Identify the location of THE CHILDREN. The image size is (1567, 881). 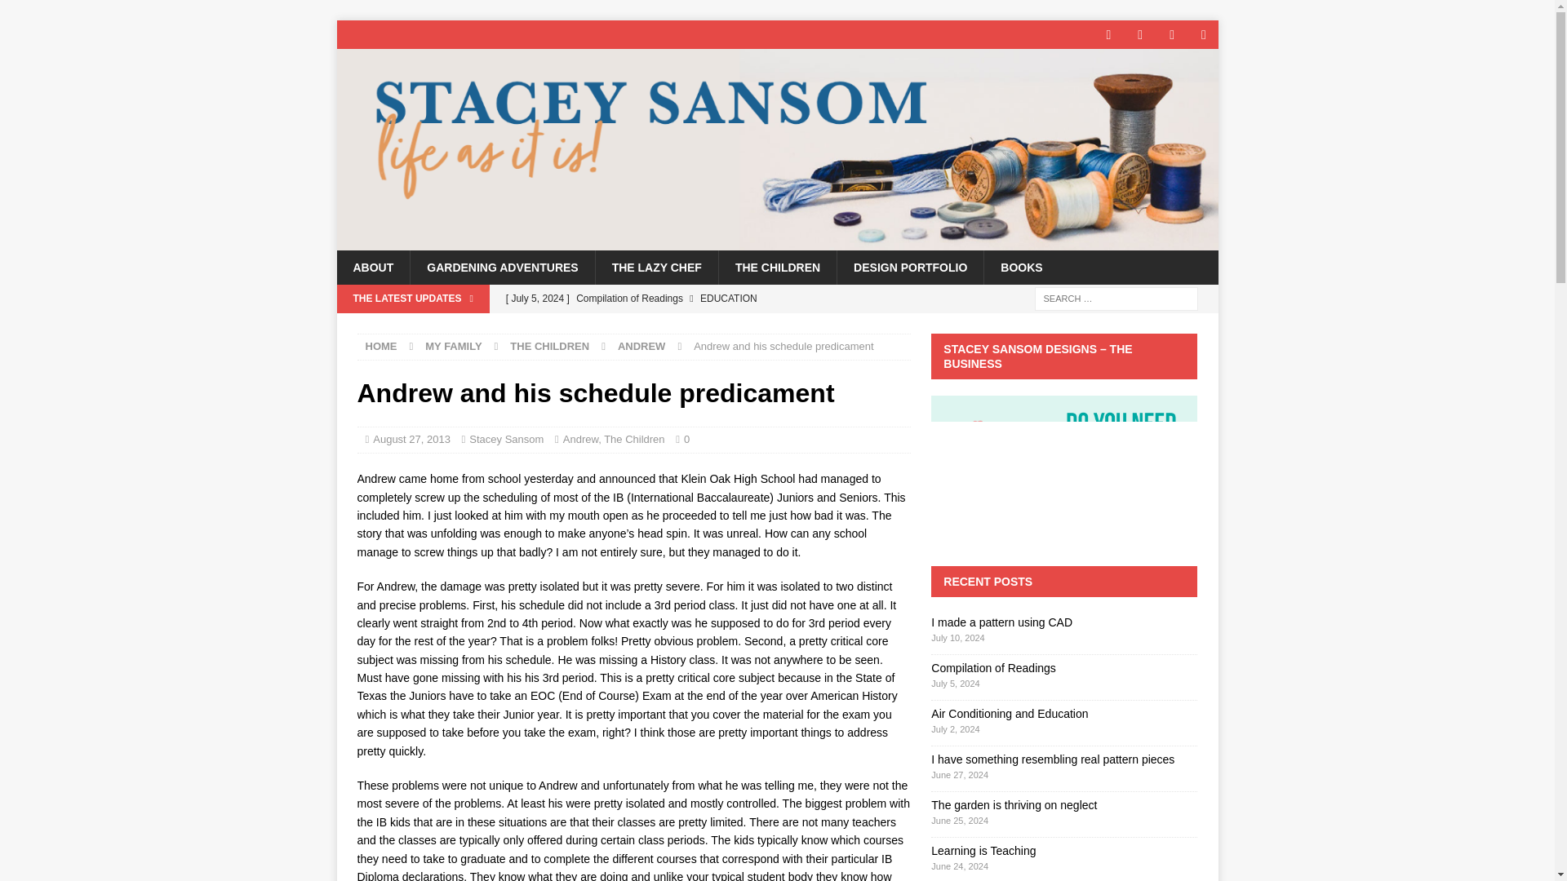
(777, 267).